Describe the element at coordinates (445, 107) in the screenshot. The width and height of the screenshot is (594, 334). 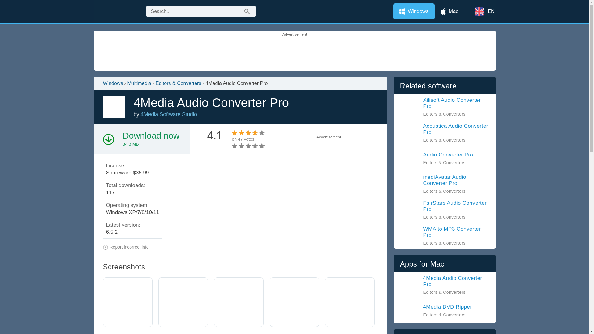
I see `Xilisoft Audio Converter Pro` at that location.